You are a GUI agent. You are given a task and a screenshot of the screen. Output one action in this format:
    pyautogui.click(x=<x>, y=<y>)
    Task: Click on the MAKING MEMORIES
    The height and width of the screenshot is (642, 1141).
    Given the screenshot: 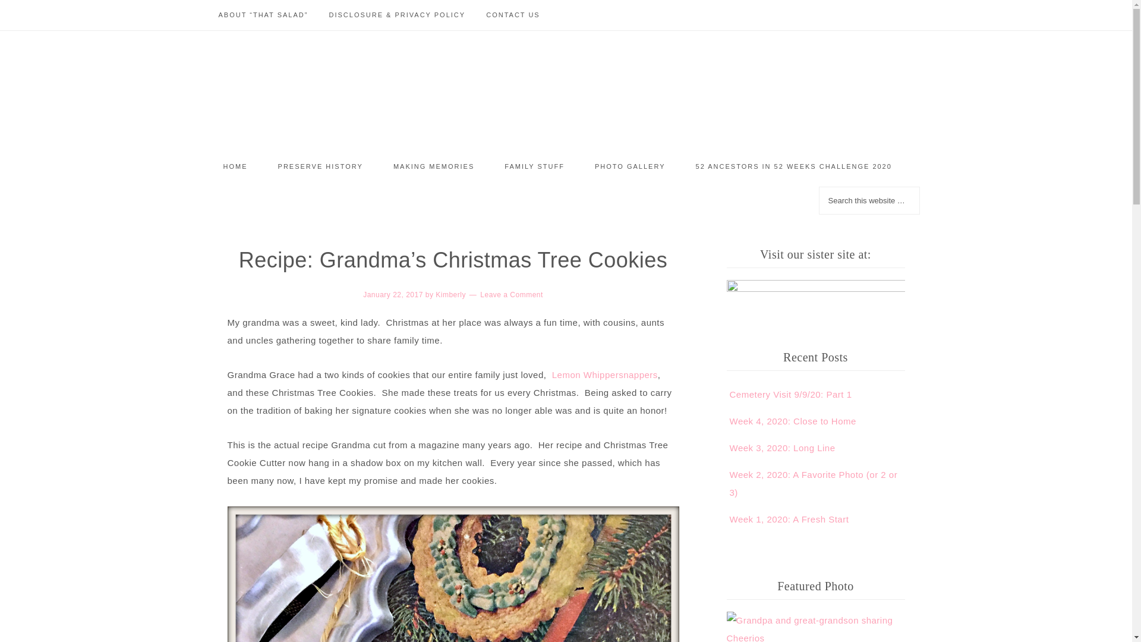 What is the action you would take?
    pyautogui.click(x=434, y=166)
    